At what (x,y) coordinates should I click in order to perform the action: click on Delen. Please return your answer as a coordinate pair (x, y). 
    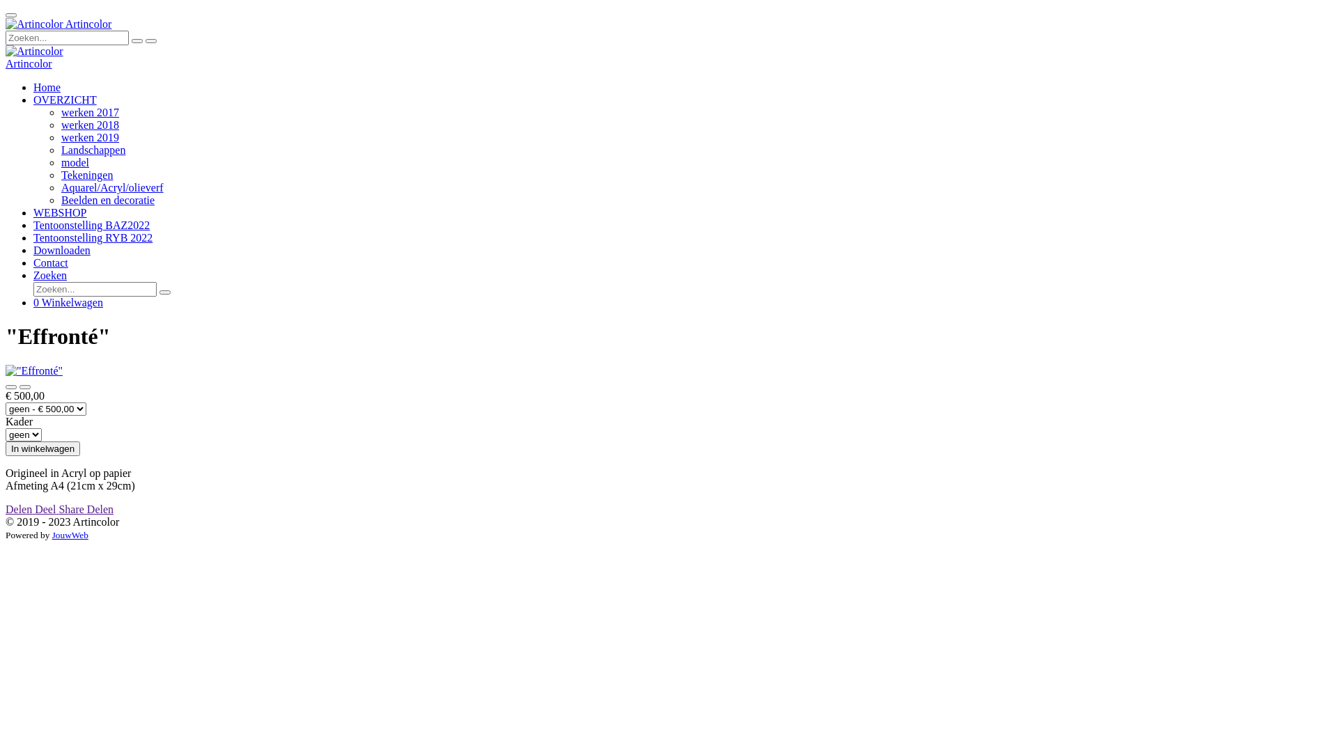
    Looking at the image, I should click on (100, 510).